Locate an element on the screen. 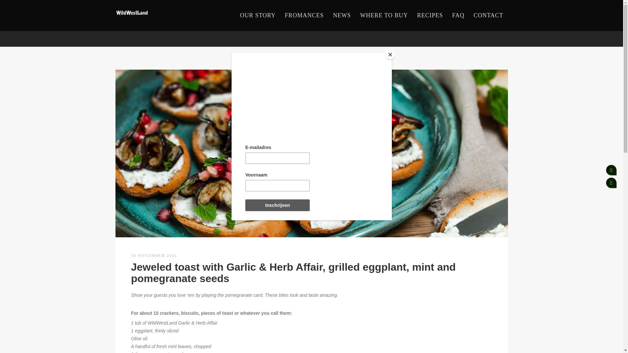 The image size is (628, 353). WHERE TO BUY is located at coordinates (384, 15).